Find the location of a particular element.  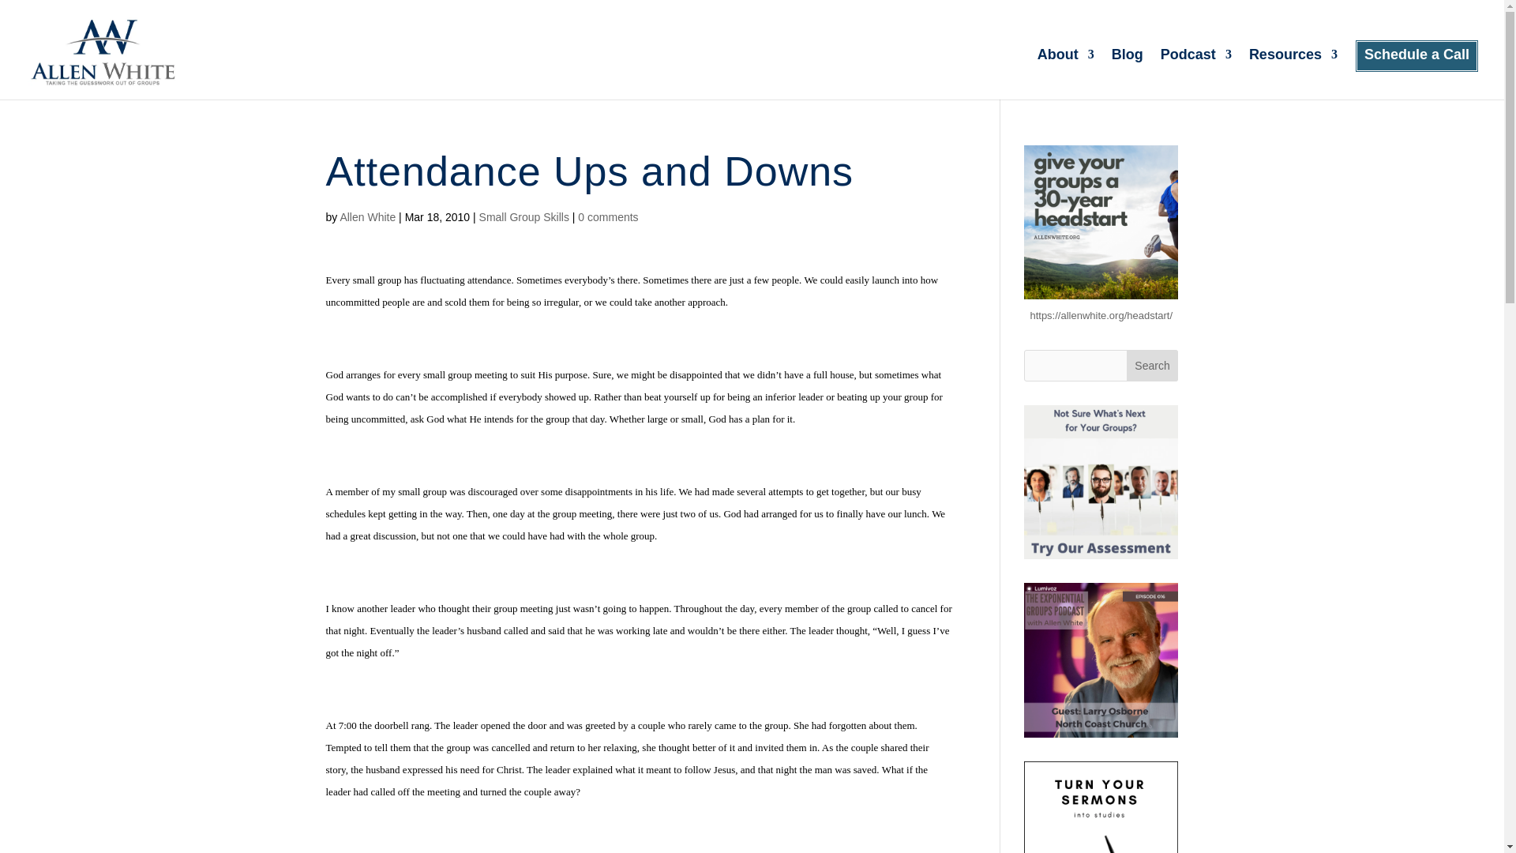

Resources is located at coordinates (1293, 74).